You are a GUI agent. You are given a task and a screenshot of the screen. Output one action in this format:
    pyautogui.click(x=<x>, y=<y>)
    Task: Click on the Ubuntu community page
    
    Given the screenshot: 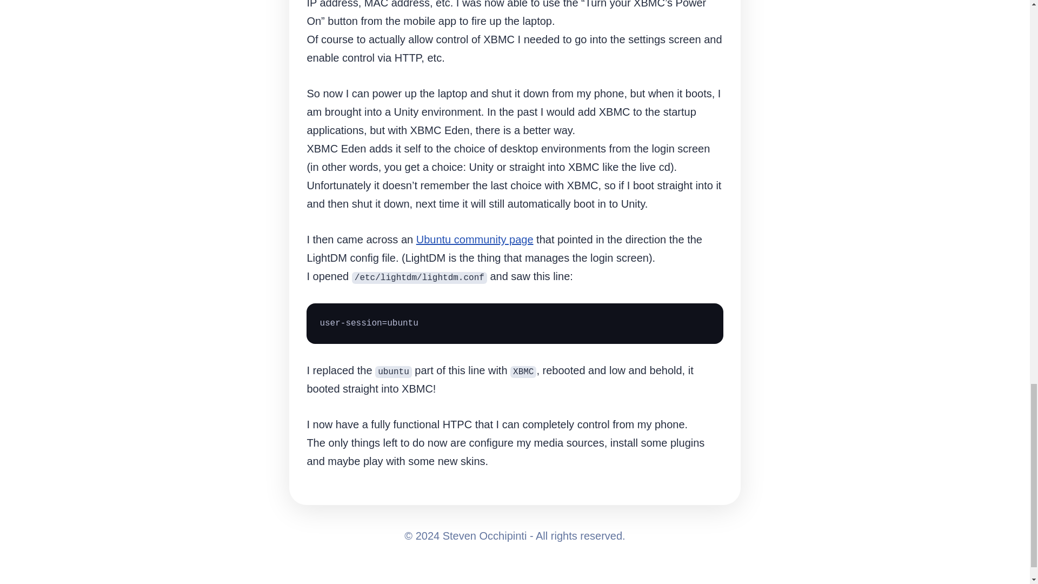 What is the action you would take?
    pyautogui.click(x=475, y=239)
    